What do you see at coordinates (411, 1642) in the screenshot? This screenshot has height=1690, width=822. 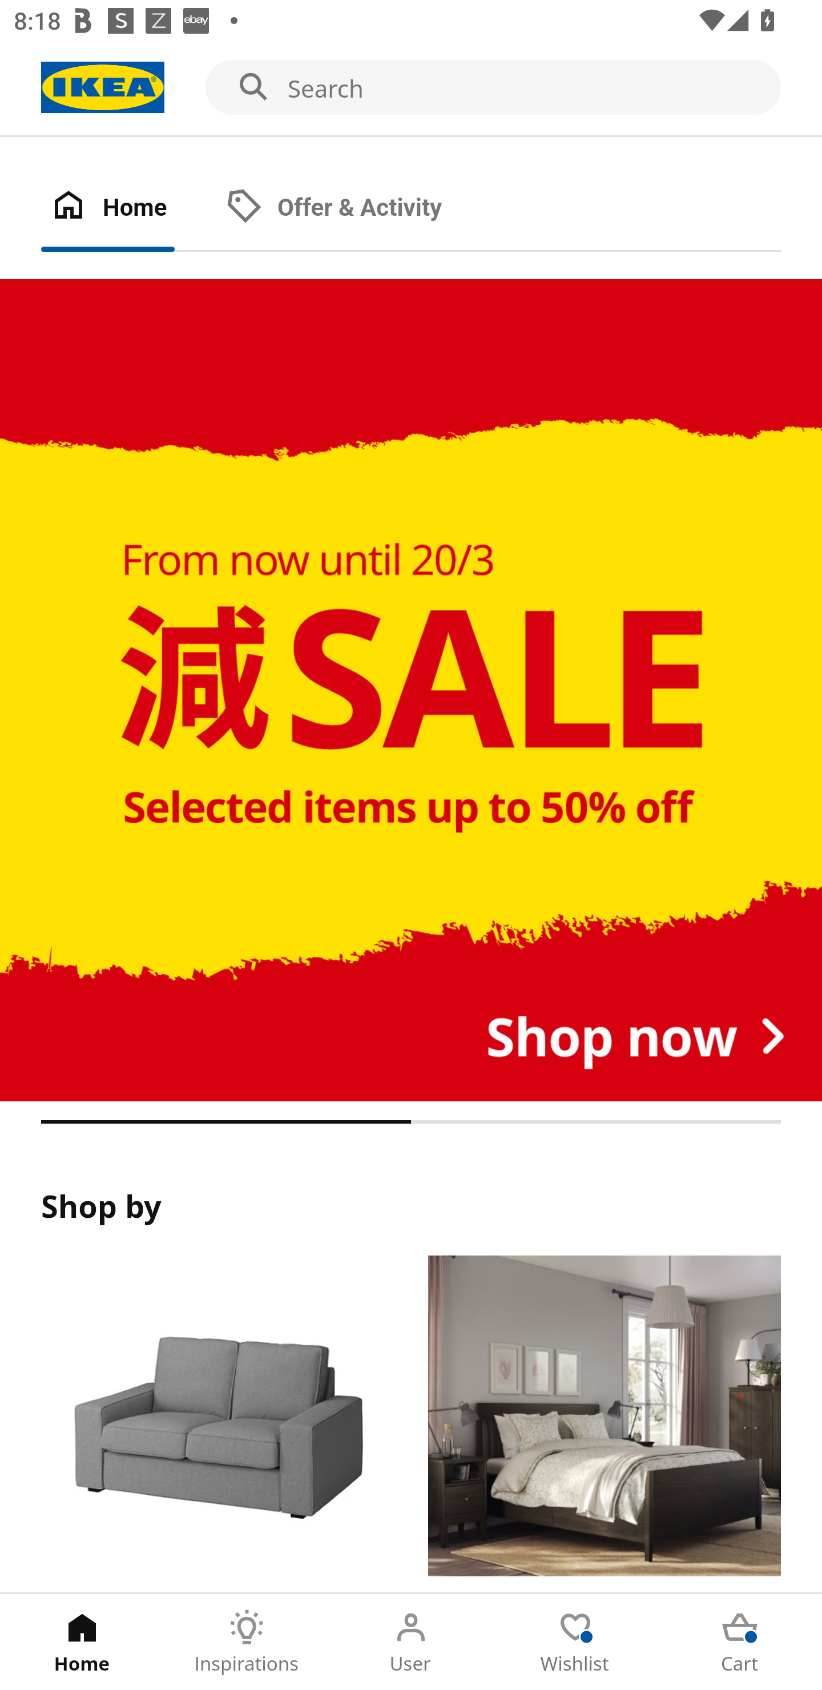 I see `User
Tab 3 of 5` at bounding box center [411, 1642].